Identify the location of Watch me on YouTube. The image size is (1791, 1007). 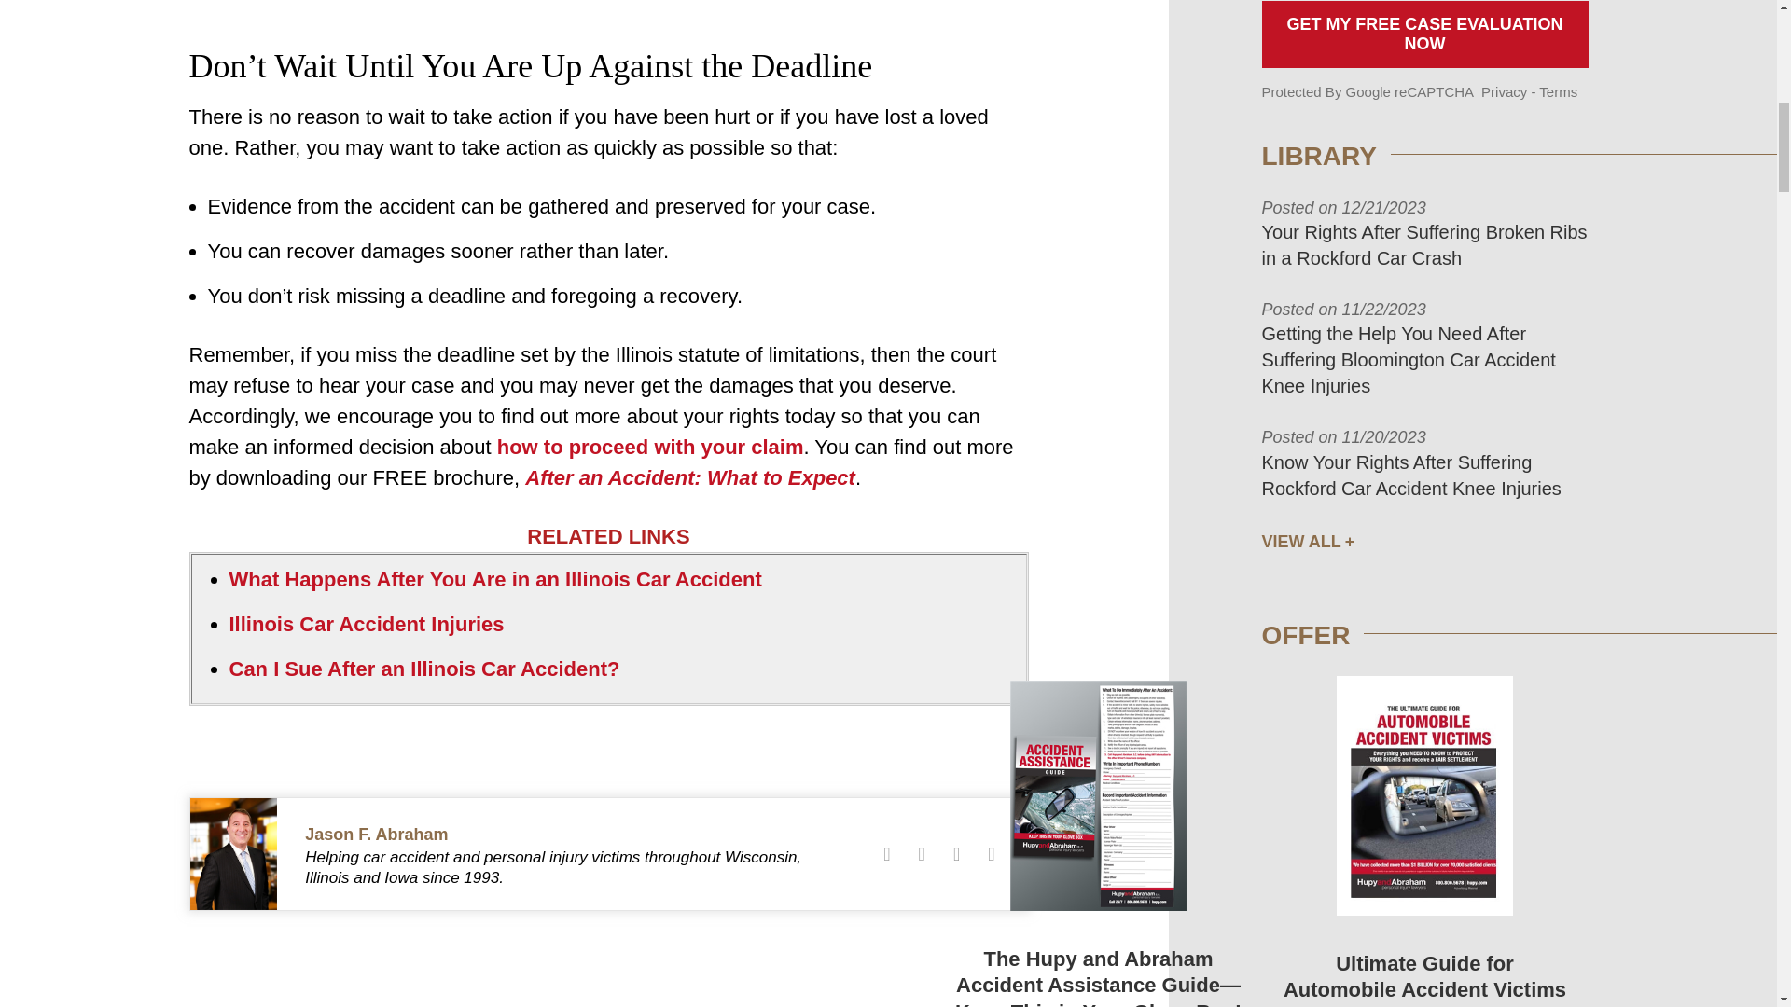
(991, 854).